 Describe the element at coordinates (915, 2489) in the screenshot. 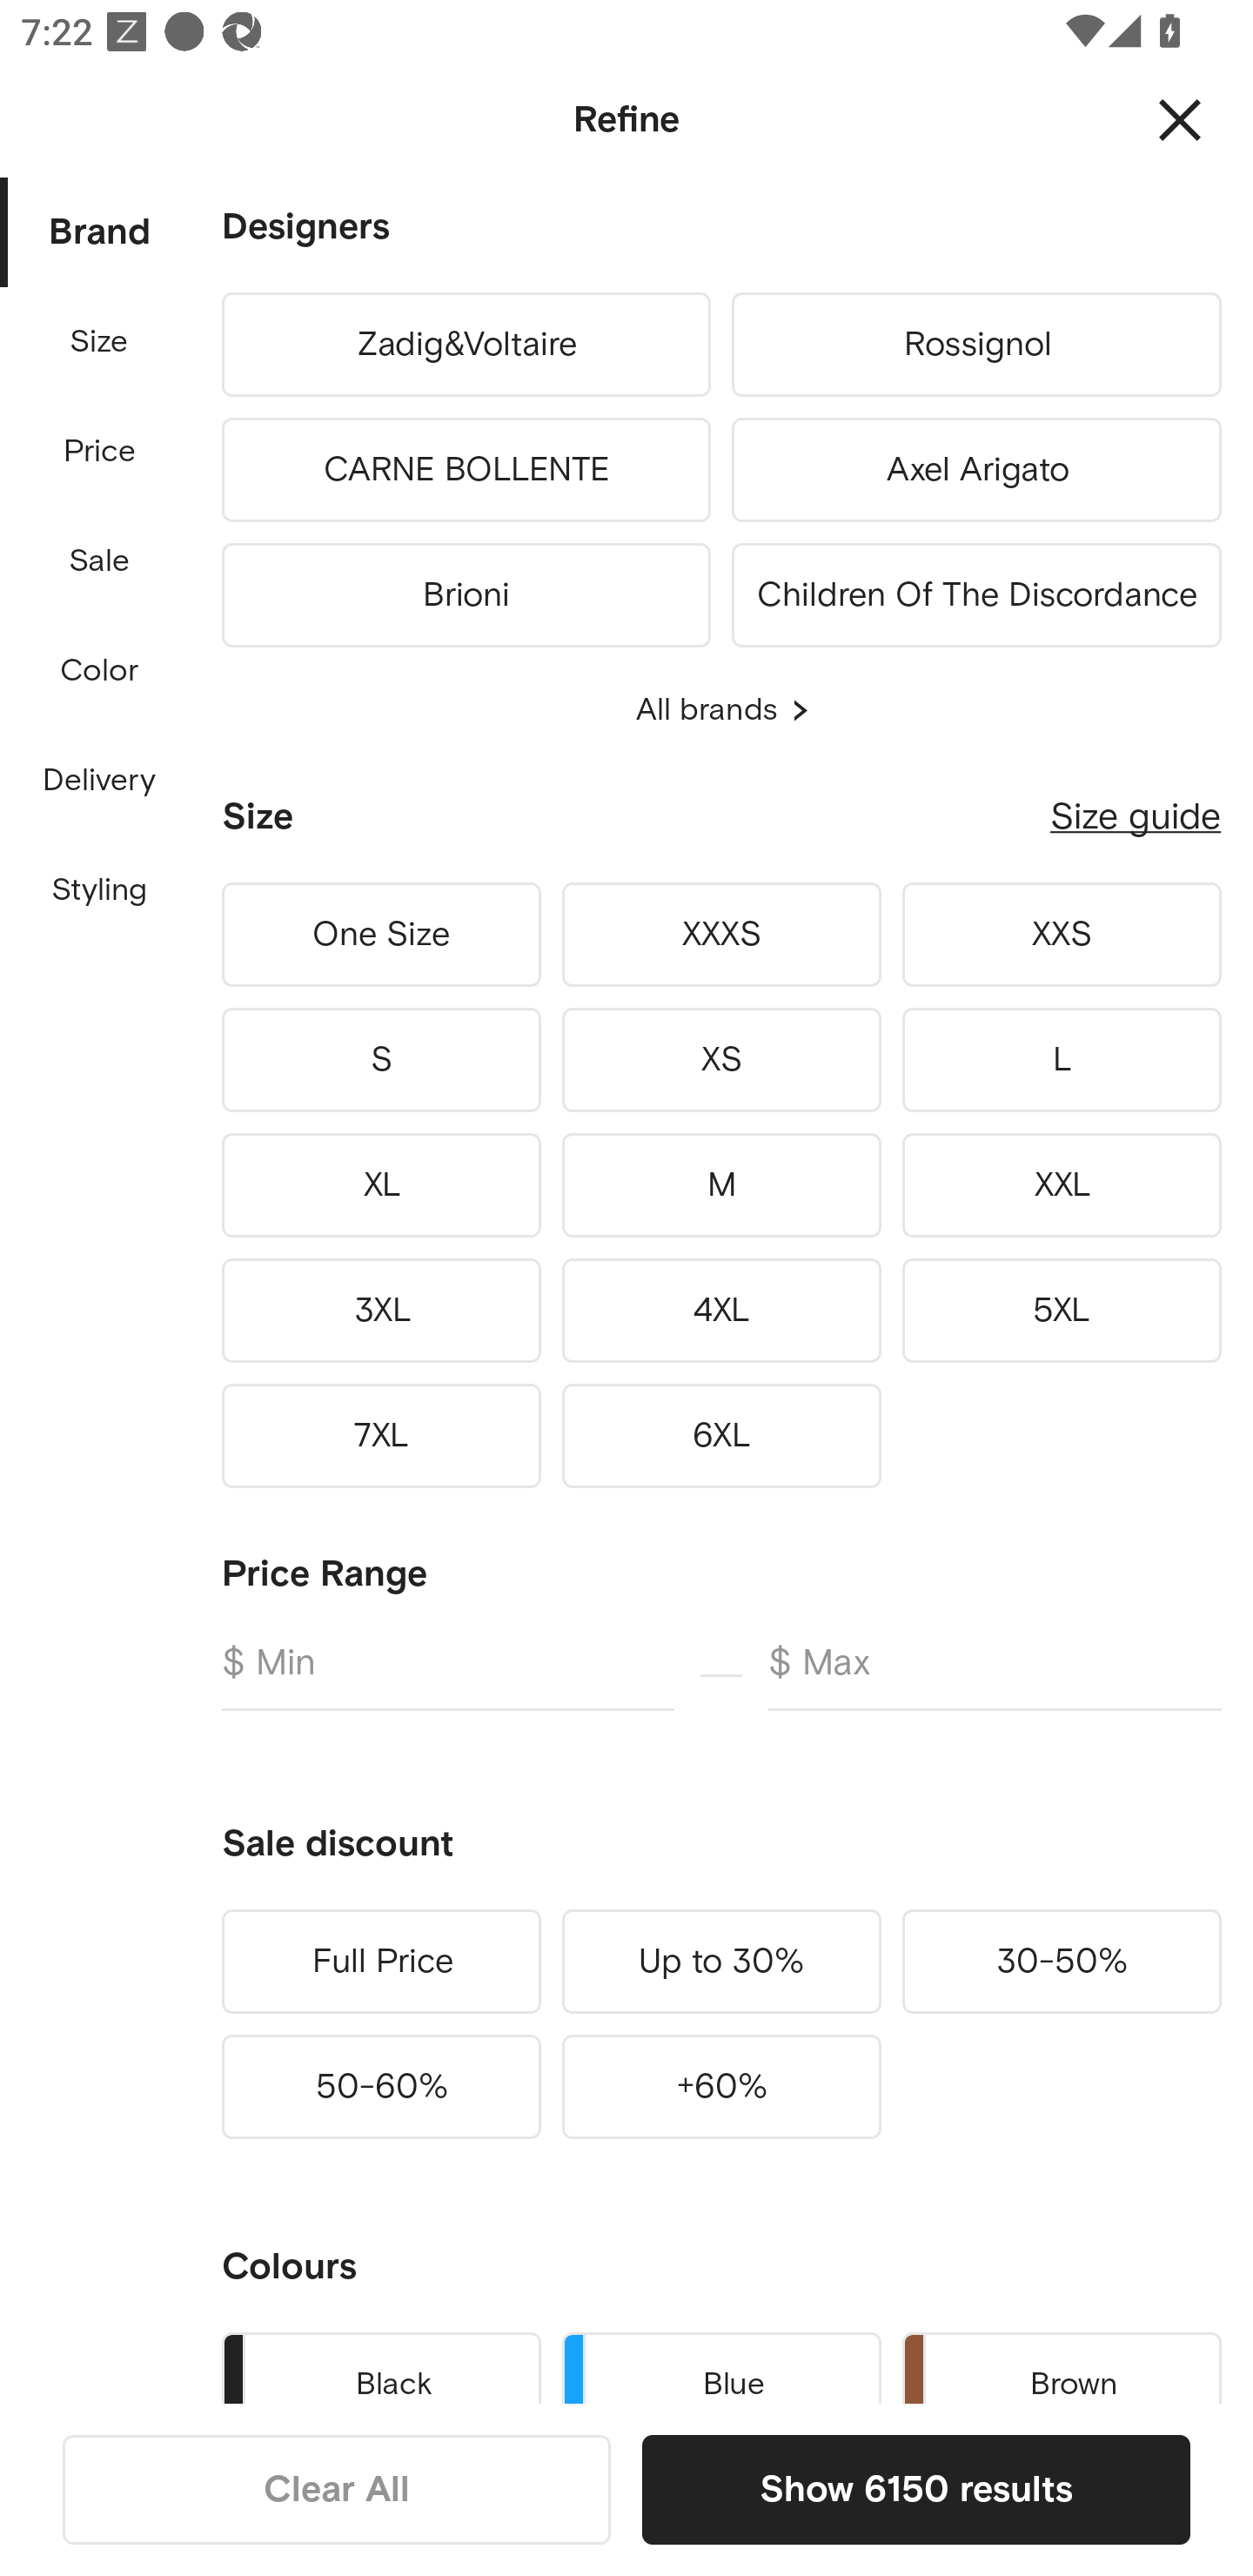

I see `Show 6150 results` at that location.